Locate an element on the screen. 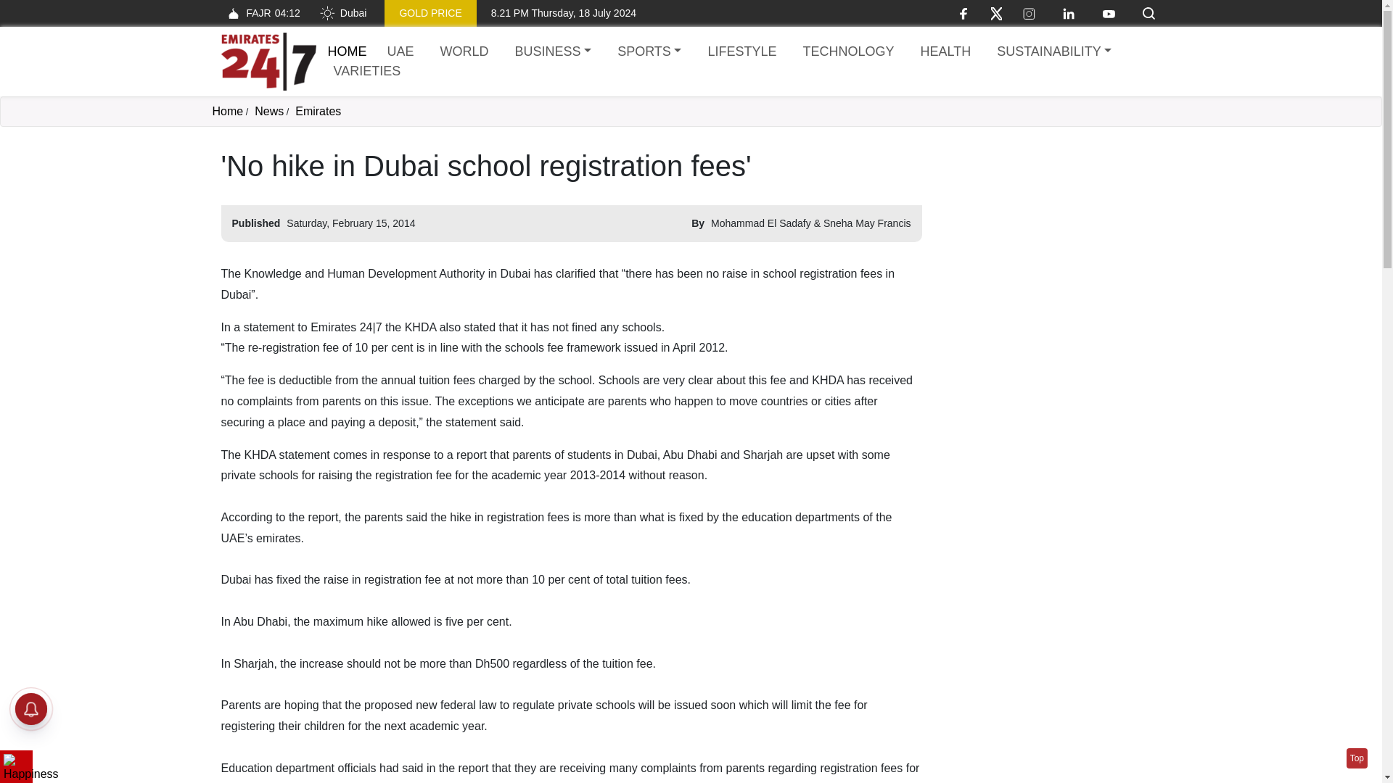 The image size is (1393, 783). Emirates is located at coordinates (318, 111).